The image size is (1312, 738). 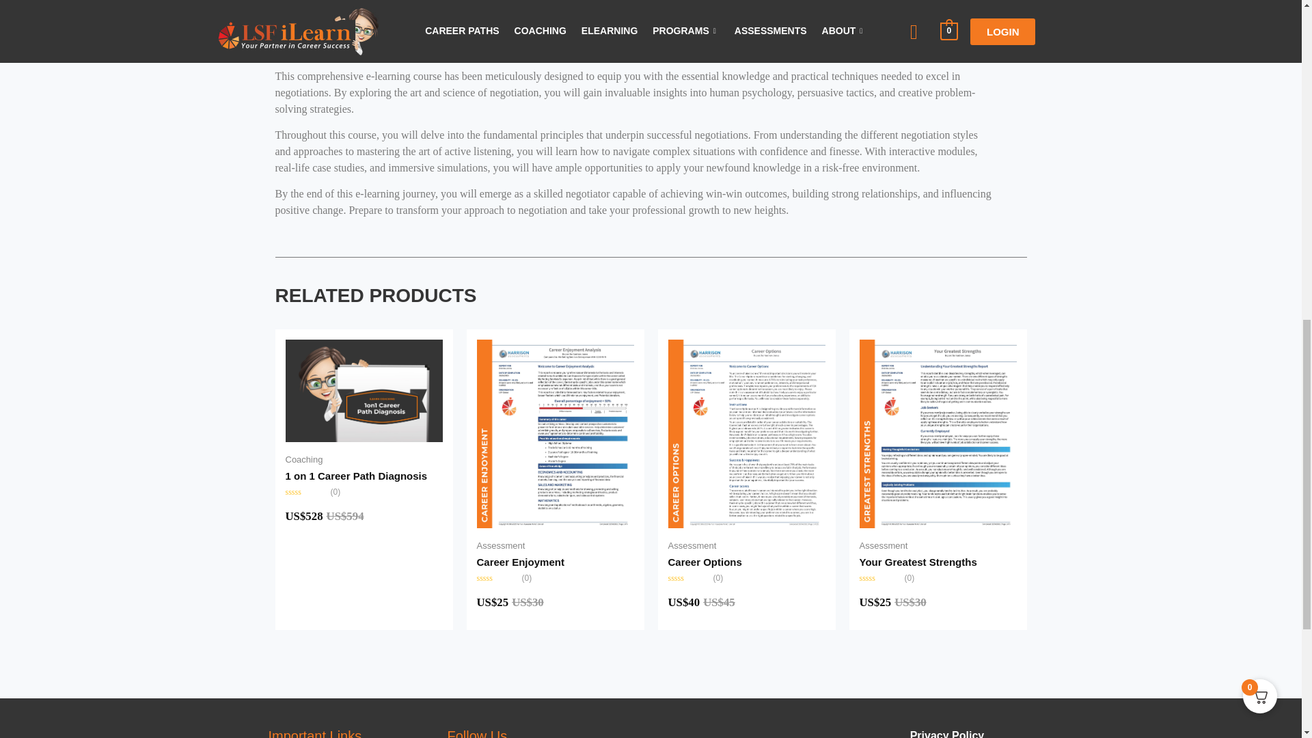 I want to click on View Product Full Details, so click(x=746, y=433).